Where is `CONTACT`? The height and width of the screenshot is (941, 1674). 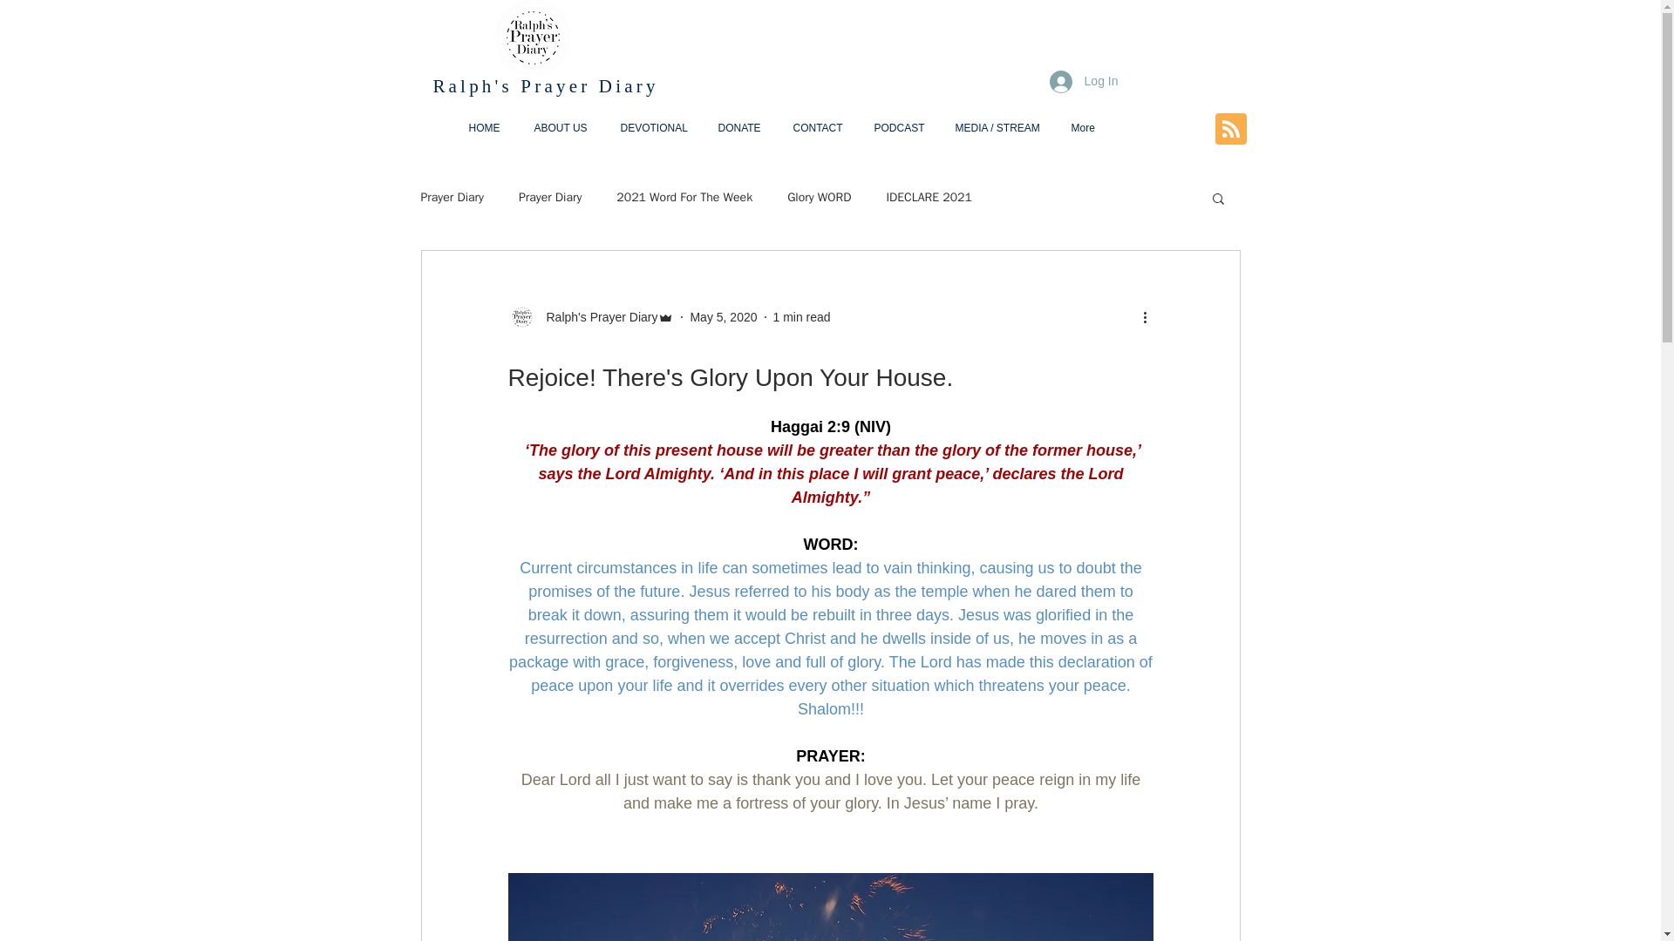
CONTACT is located at coordinates (820, 128).